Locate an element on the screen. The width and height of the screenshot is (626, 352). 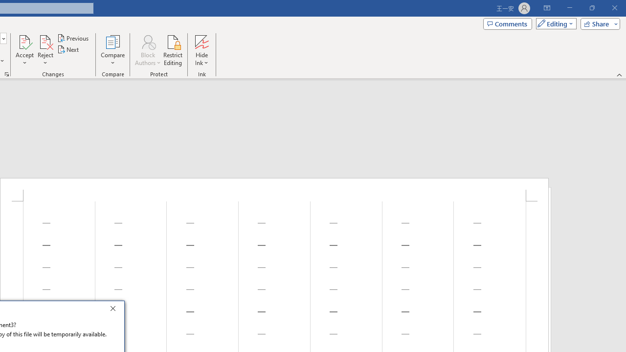
Previous is located at coordinates (73, 38).